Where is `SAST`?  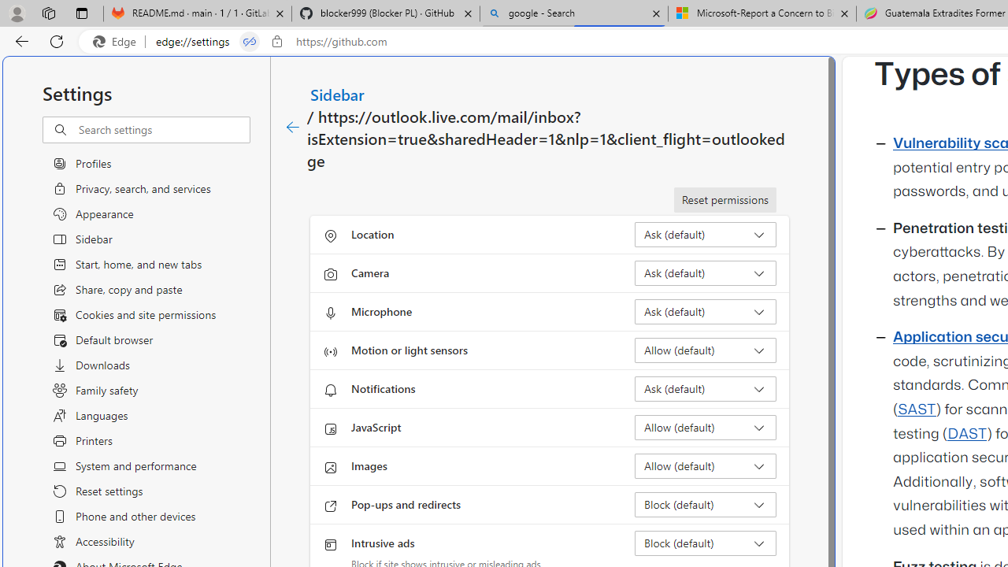 SAST is located at coordinates (917, 409).